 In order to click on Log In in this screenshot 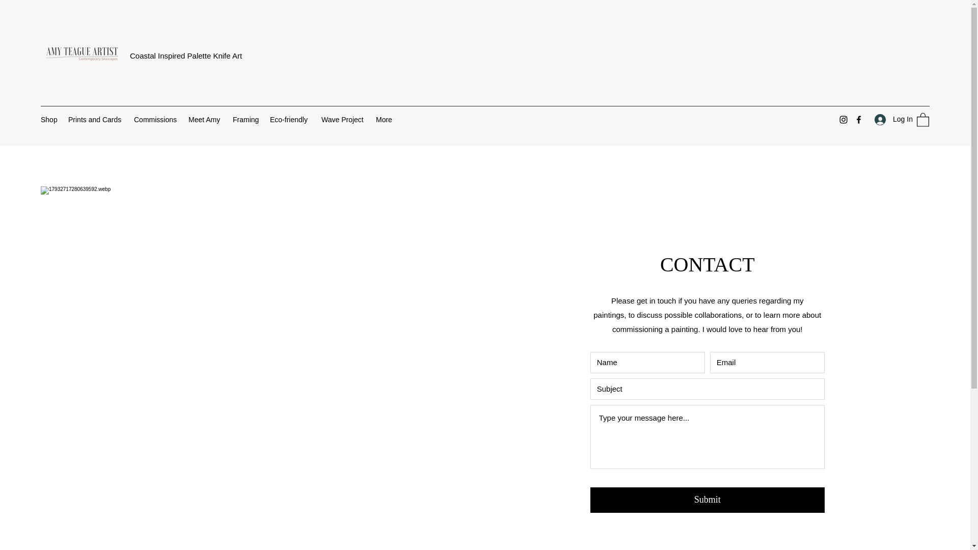, I will do `click(890, 119)`.